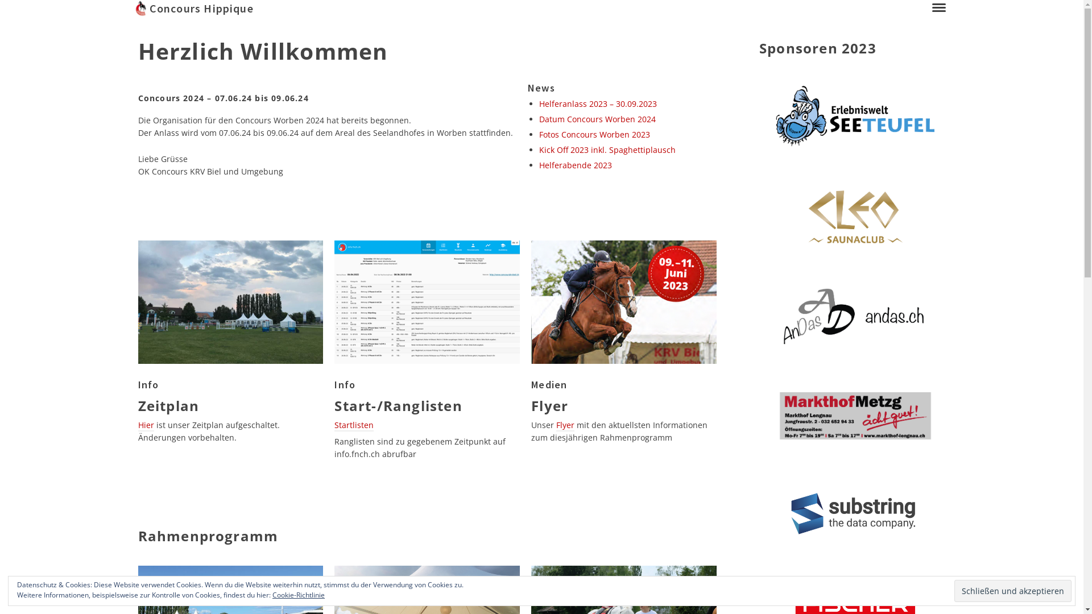  What do you see at coordinates (576, 165) in the screenshot?
I see `Helferabende 2023` at bounding box center [576, 165].